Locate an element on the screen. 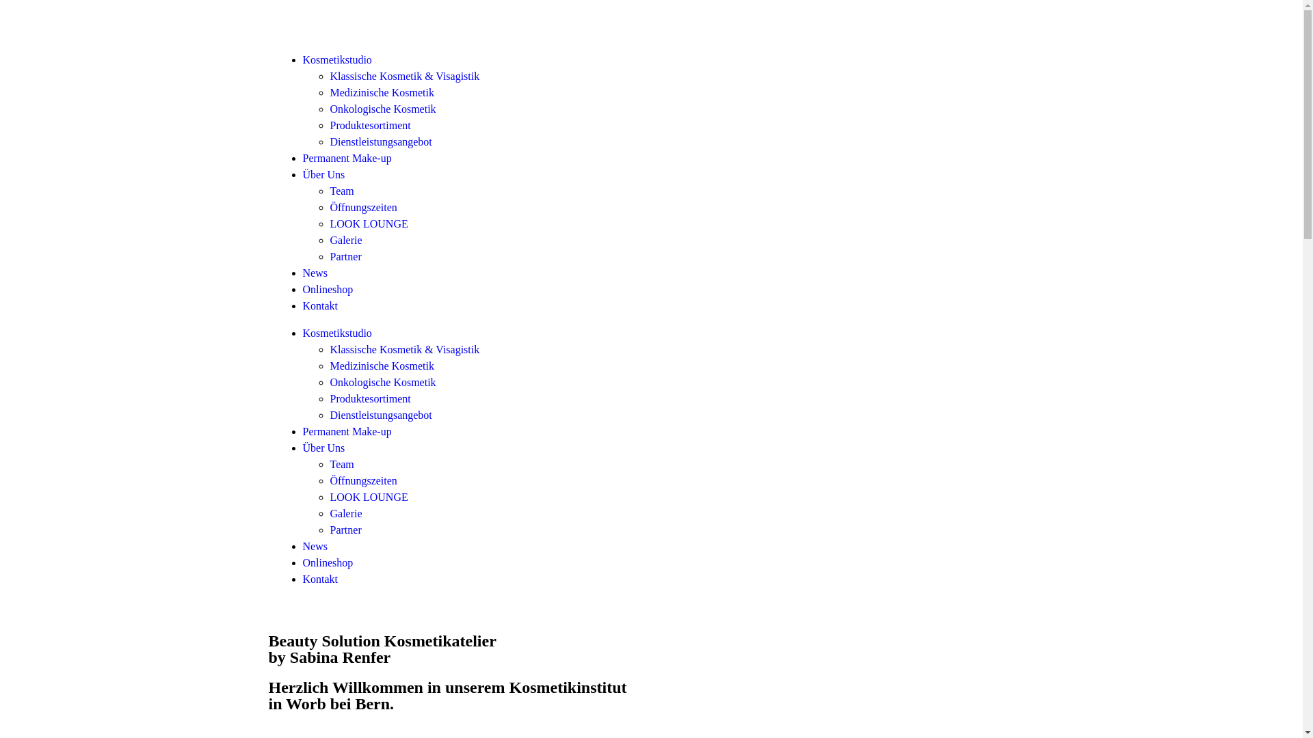  Produktesortiment is located at coordinates (370, 399).